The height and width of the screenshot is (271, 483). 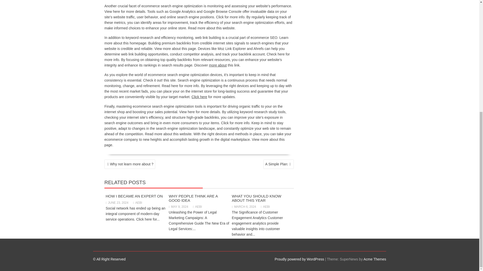 What do you see at coordinates (193, 198) in the screenshot?
I see `WHY PEOPLE THINK ARE A GOOD IDEA` at bounding box center [193, 198].